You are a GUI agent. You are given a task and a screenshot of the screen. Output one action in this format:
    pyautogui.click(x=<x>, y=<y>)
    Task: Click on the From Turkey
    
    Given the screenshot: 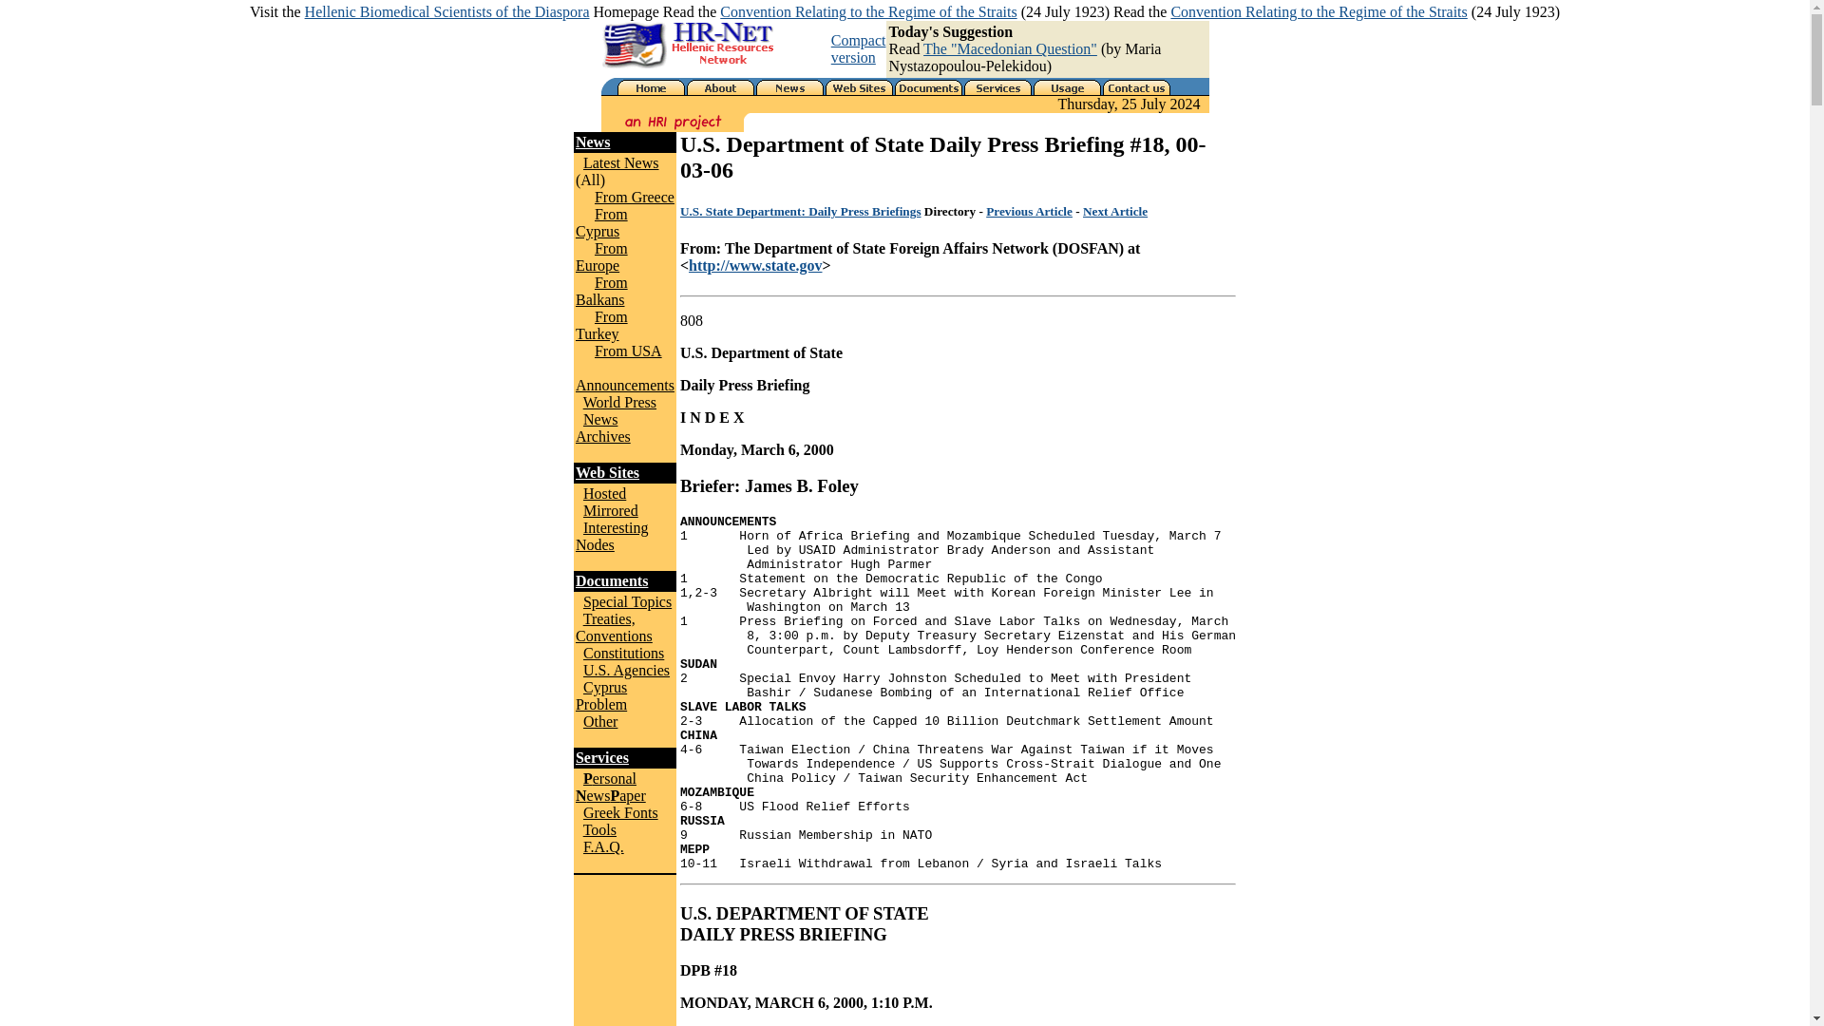 What is the action you would take?
    pyautogui.click(x=601, y=325)
    